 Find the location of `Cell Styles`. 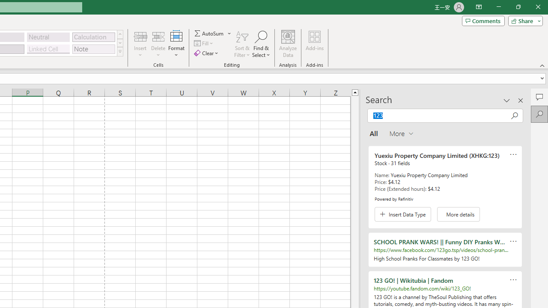

Cell Styles is located at coordinates (120, 51).